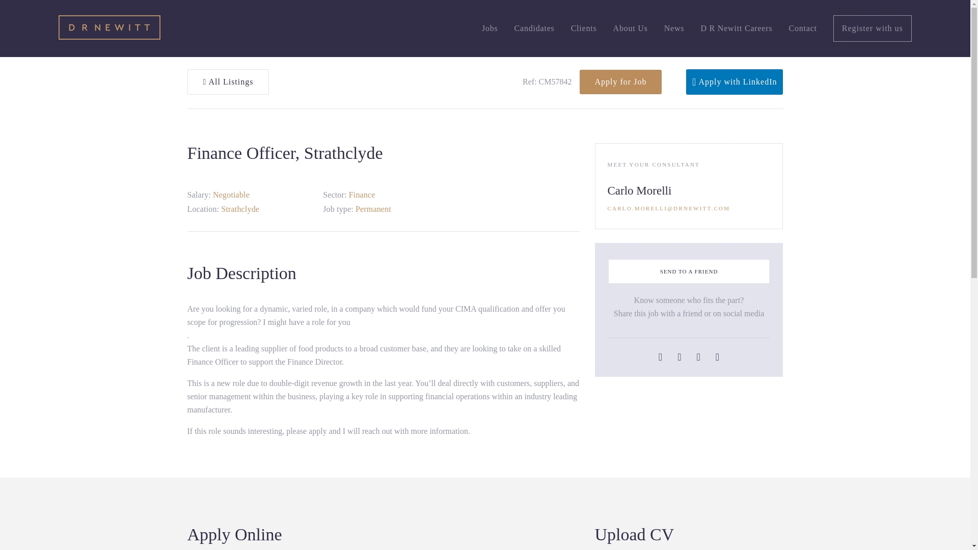 This screenshot has width=978, height=550. Describe the element at coordinates (584, 28) in the screenshot. I see `Clients` at that location.